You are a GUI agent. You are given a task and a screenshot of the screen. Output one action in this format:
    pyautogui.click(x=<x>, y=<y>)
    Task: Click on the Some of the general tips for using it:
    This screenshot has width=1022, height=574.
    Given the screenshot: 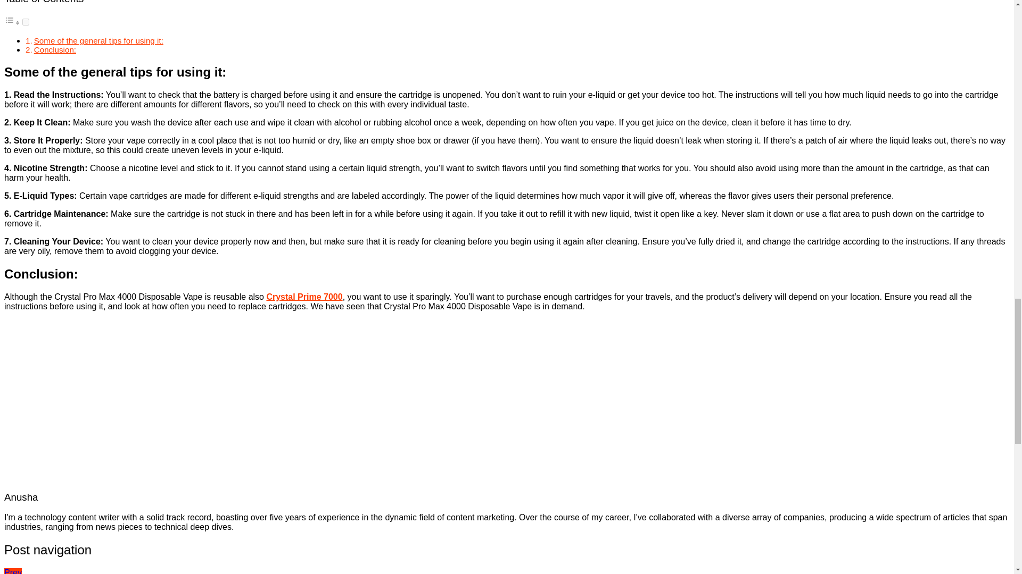 What is the action you would take?
    pyautogui.click(x=98, y=40)
    